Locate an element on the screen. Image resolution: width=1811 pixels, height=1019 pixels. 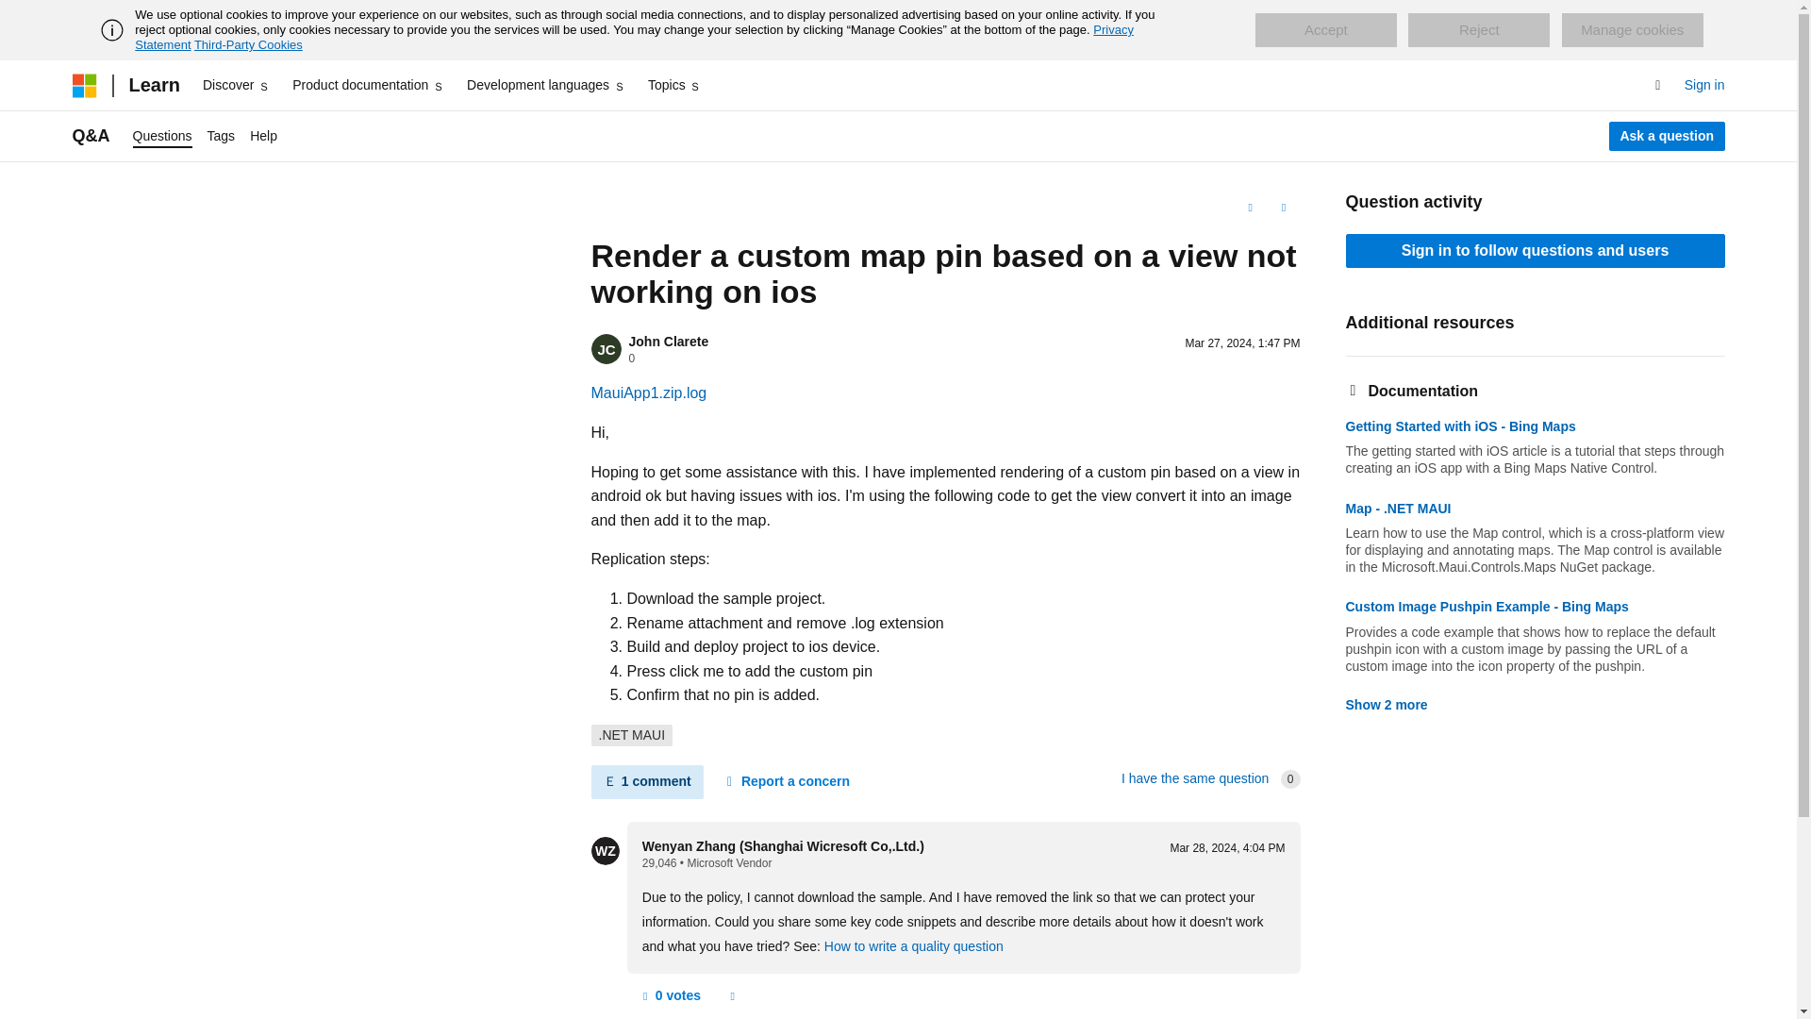
Sign in is located at coordinates (1704, 85).